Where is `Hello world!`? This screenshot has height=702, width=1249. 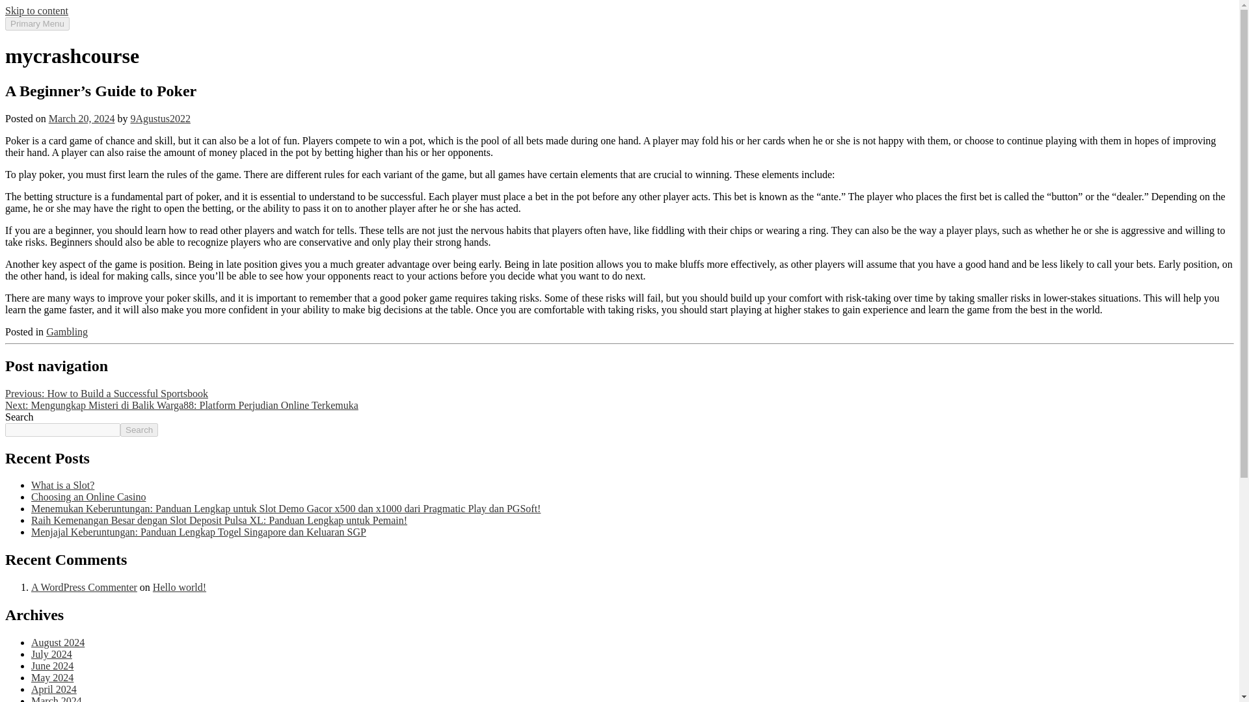 Hello world! is located at coordinates (179, 587).